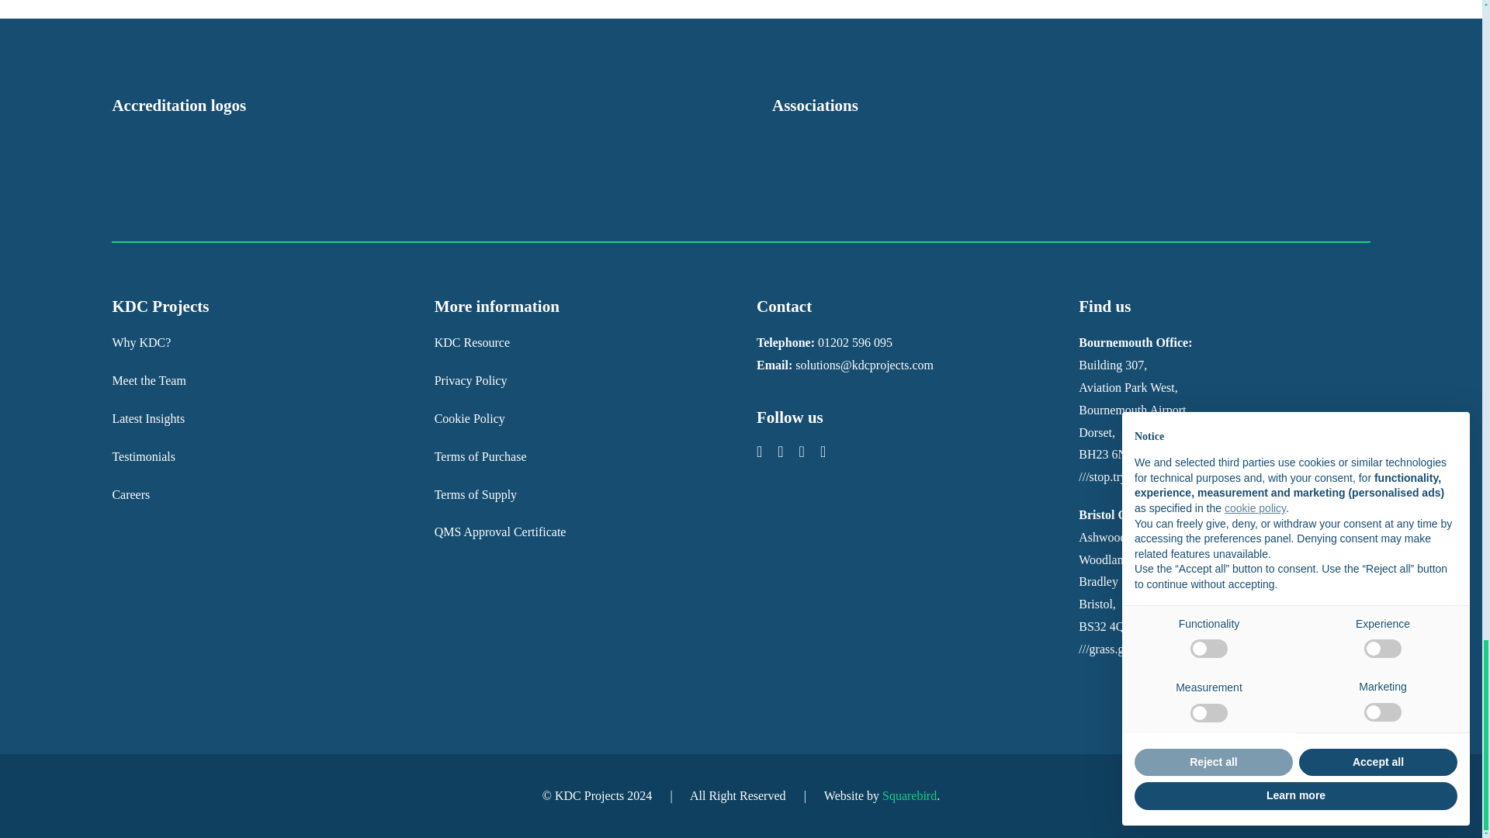  What do you see at coordinates (148, 380) in the screenshot?
I see `Terms of Supply` at bounding box center [148, 380].